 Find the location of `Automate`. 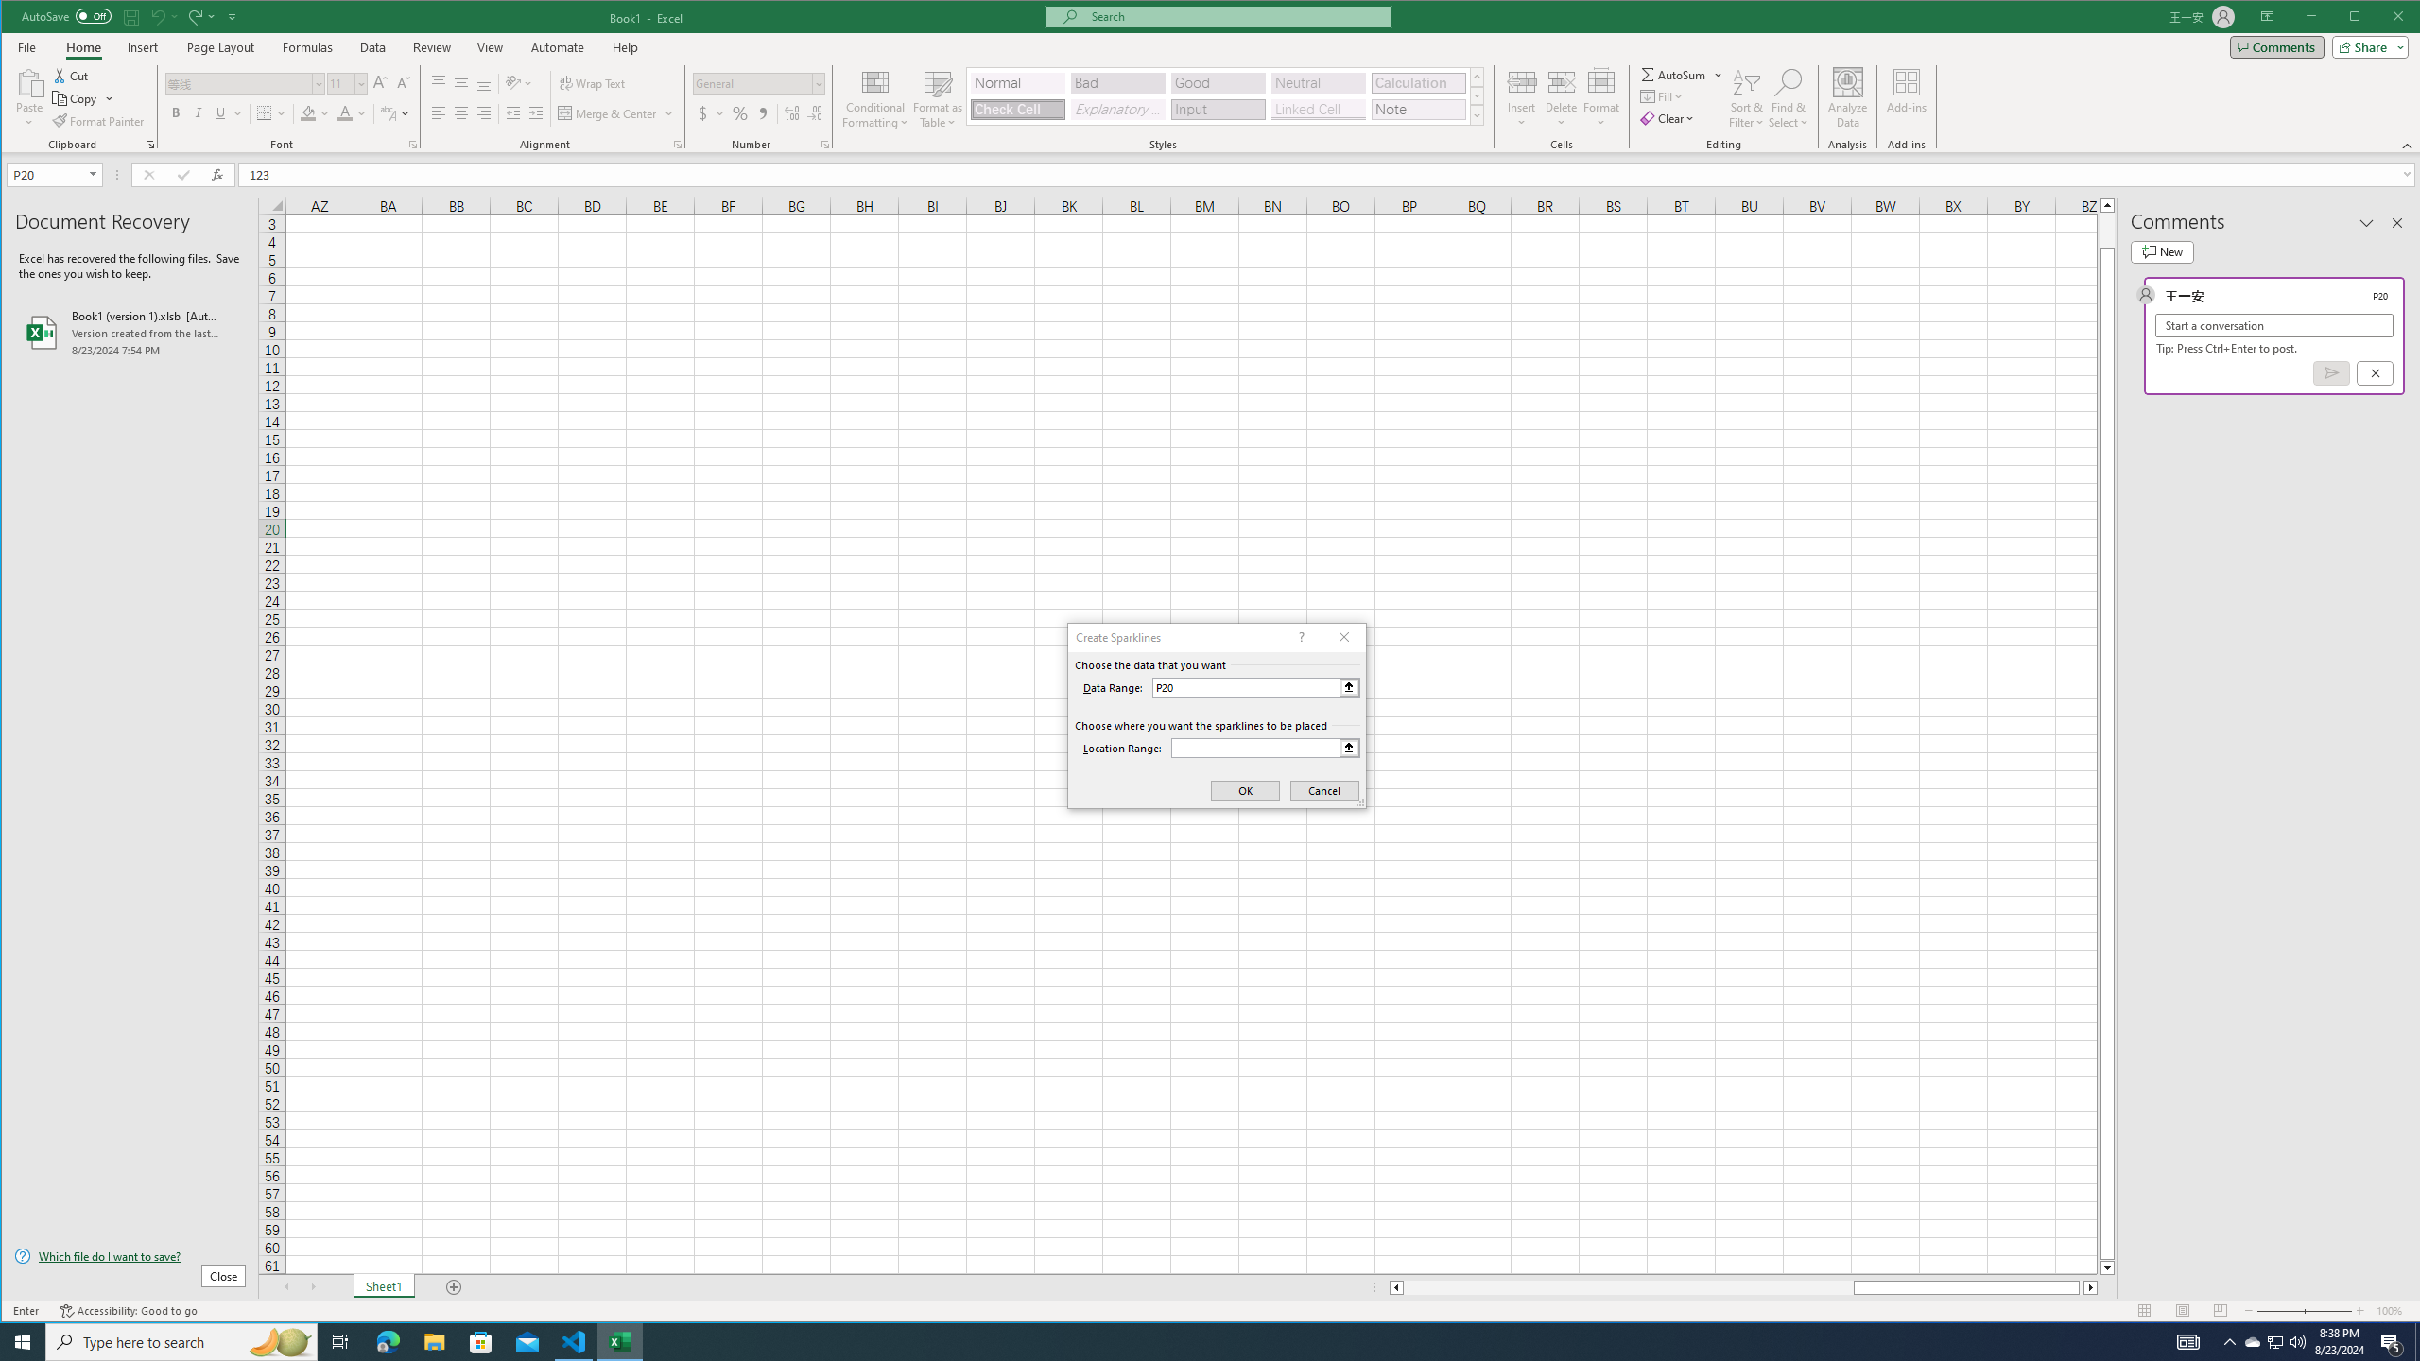

Automate is located at coordinates (558, 47).